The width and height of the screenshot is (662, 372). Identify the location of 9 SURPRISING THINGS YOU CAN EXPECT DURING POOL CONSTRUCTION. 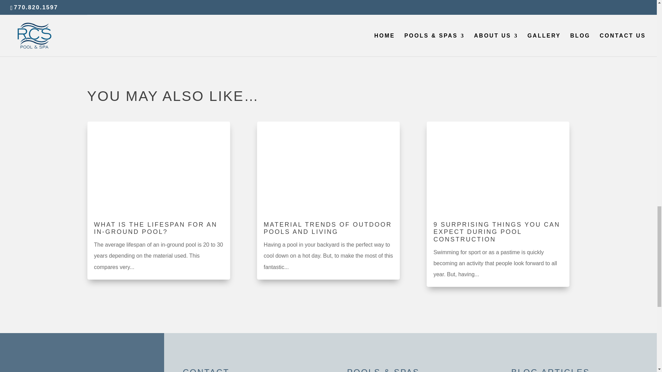
(496, 232).